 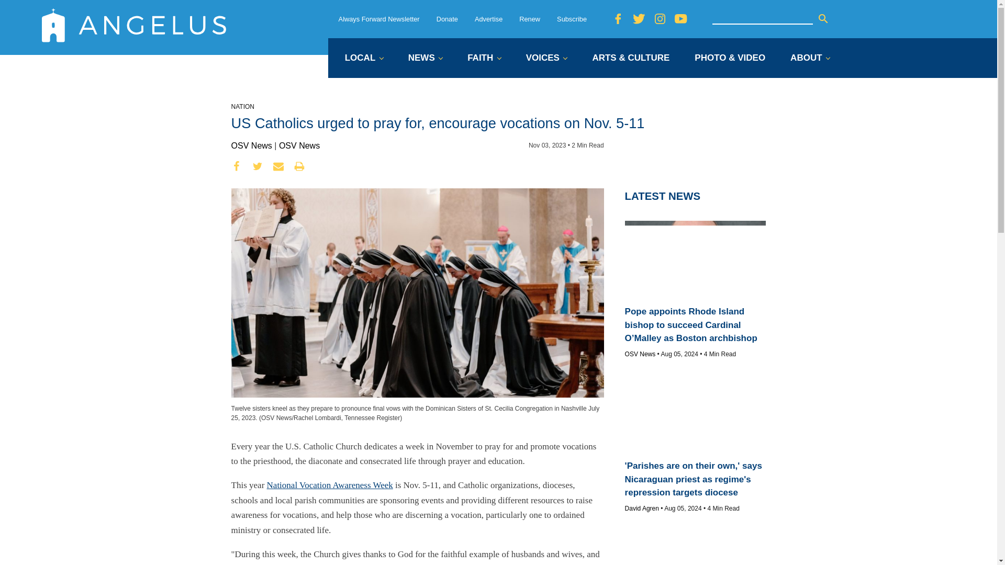 What do you see at coordinates (379, 19) in the screenshot?
I see `Always Forward Newsletter` at bounding box center [379, 19].